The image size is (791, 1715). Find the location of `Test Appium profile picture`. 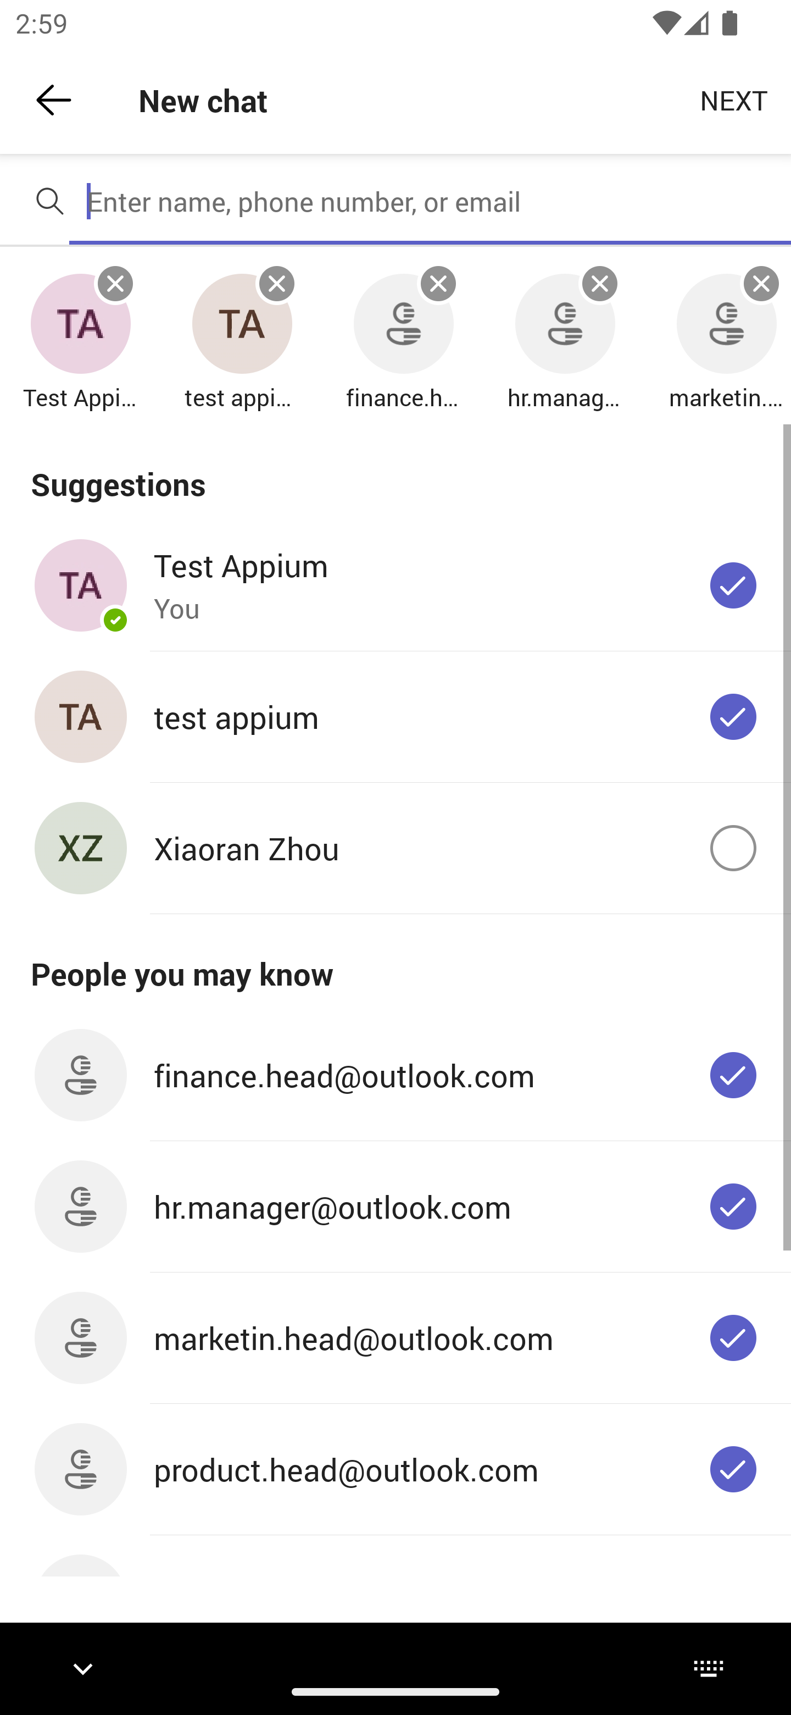

Test Appium profile picture is located at coordinates (80, 324).